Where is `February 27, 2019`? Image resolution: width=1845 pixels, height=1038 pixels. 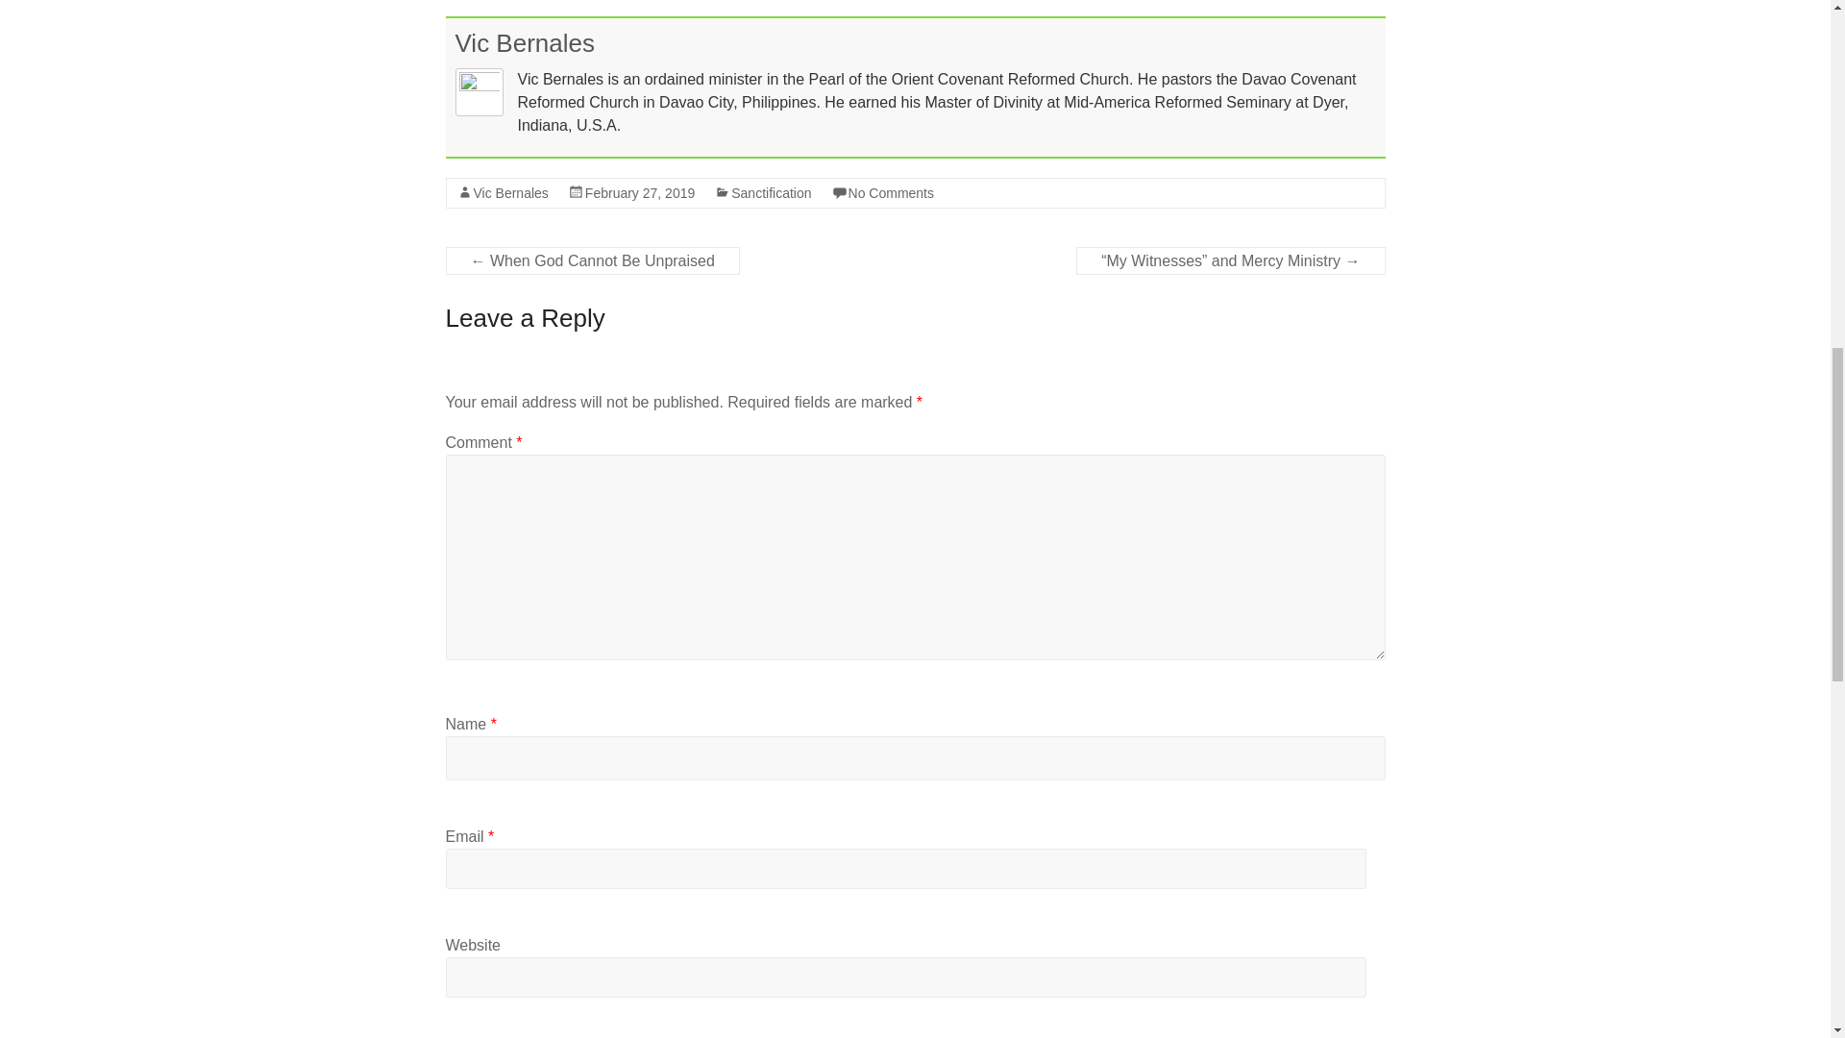 February 27, 2019 is located at coordinates (640, 193).